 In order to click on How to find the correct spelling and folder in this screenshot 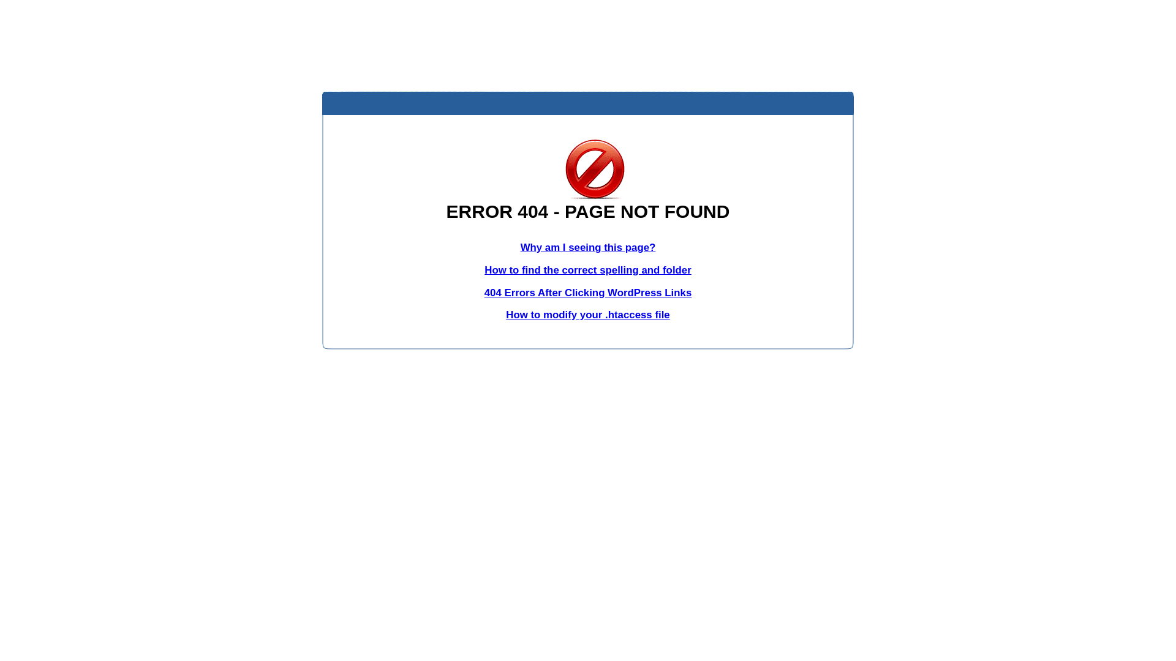, I will do `click(588, 271)`.